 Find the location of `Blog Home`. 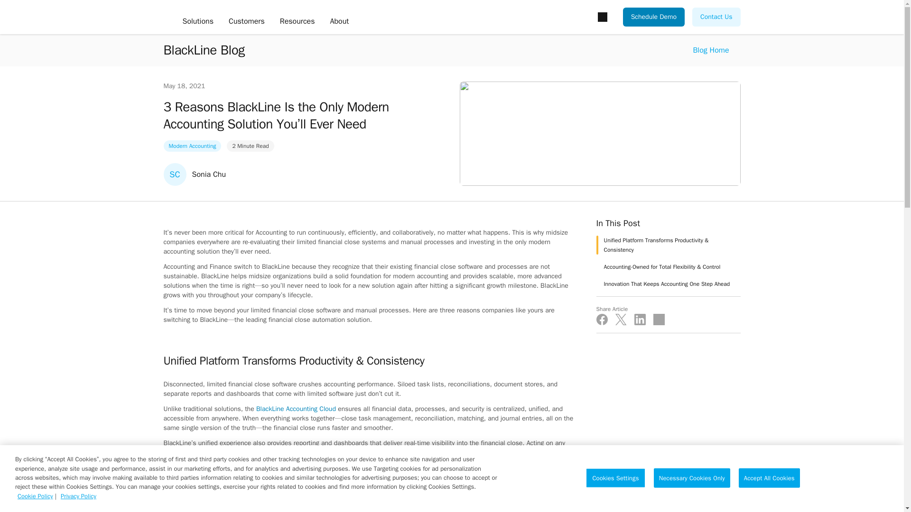

Blog Home is located at coordinates (711, 50).